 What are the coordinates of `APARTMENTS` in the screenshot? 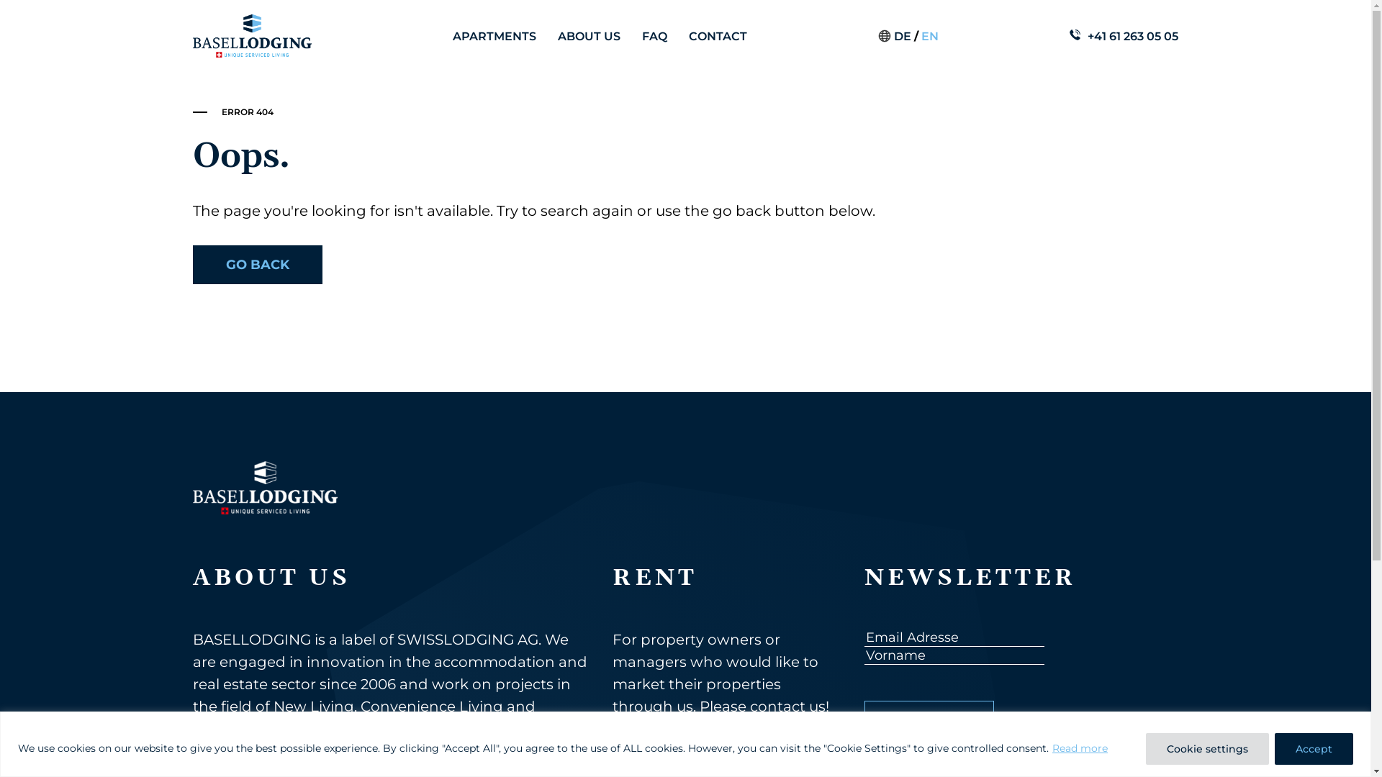 It's located at (494, 36).